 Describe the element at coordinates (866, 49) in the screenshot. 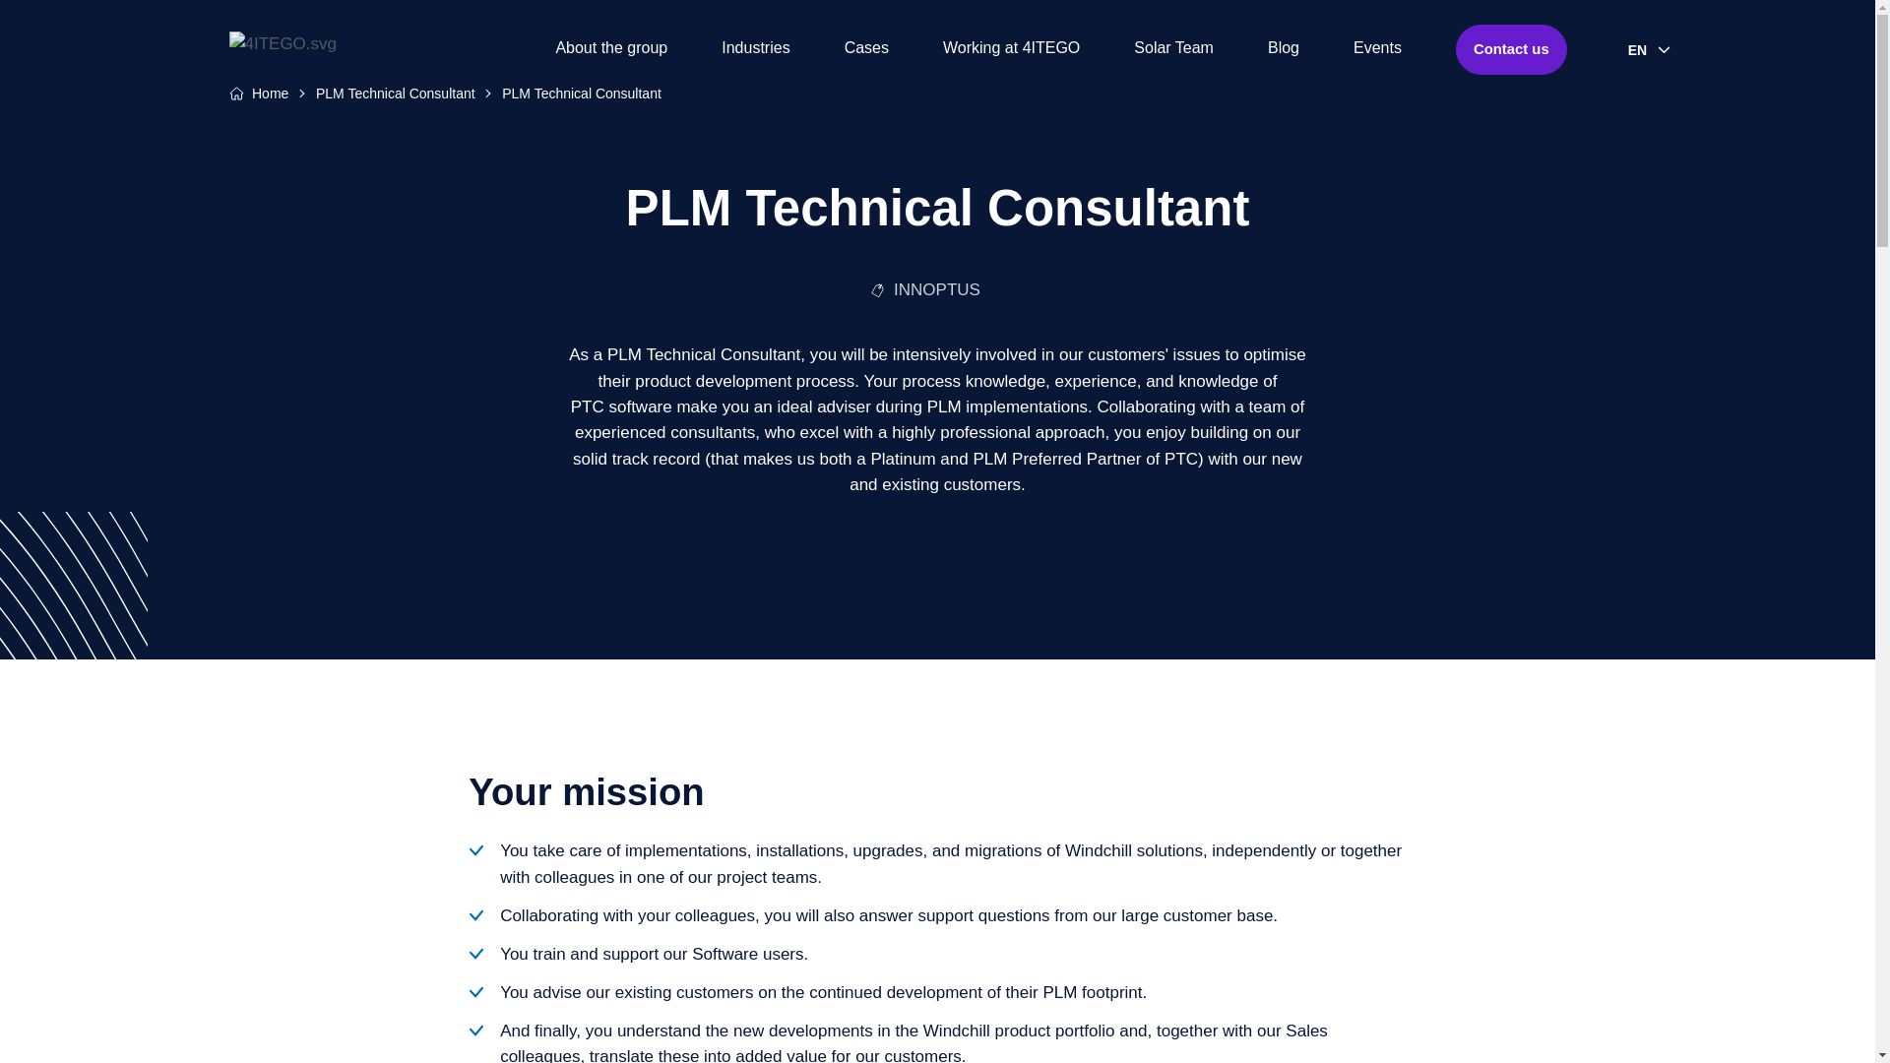

I see `Cases` at that location.